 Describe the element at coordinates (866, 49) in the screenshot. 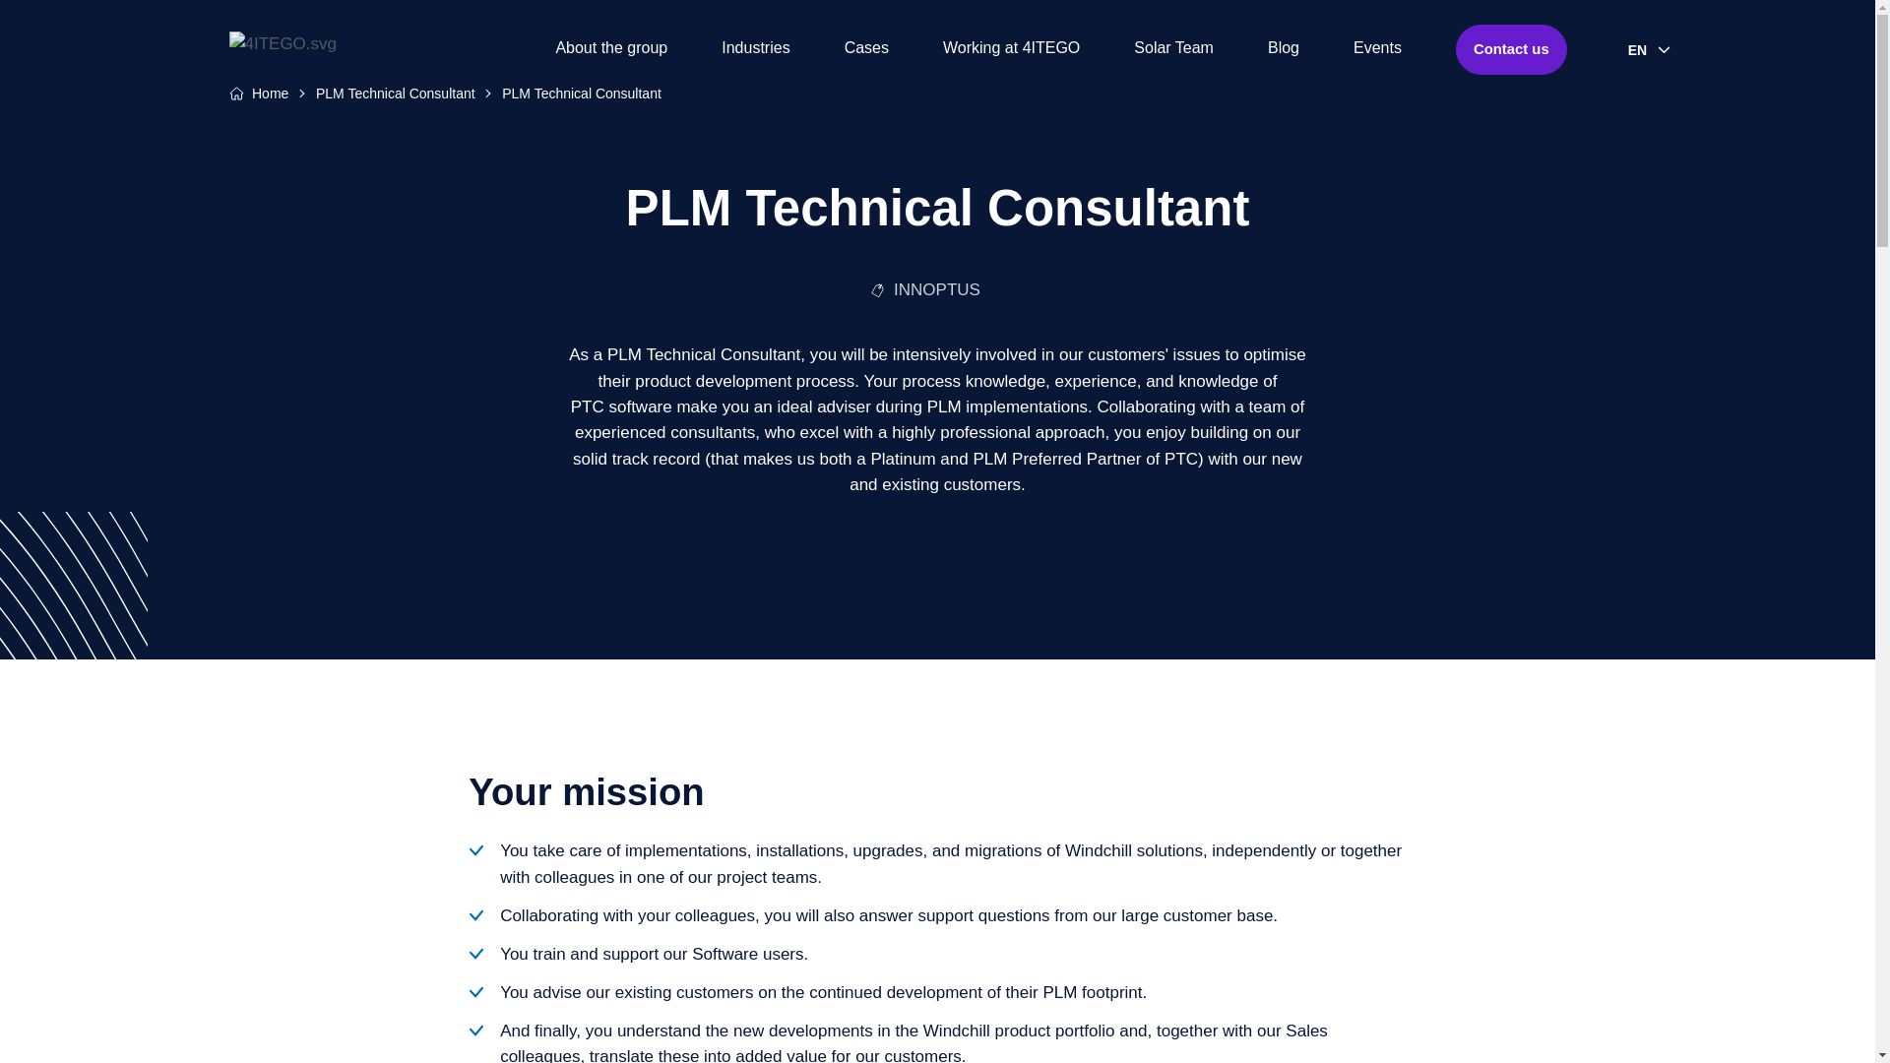

I see `Cases` at that location.